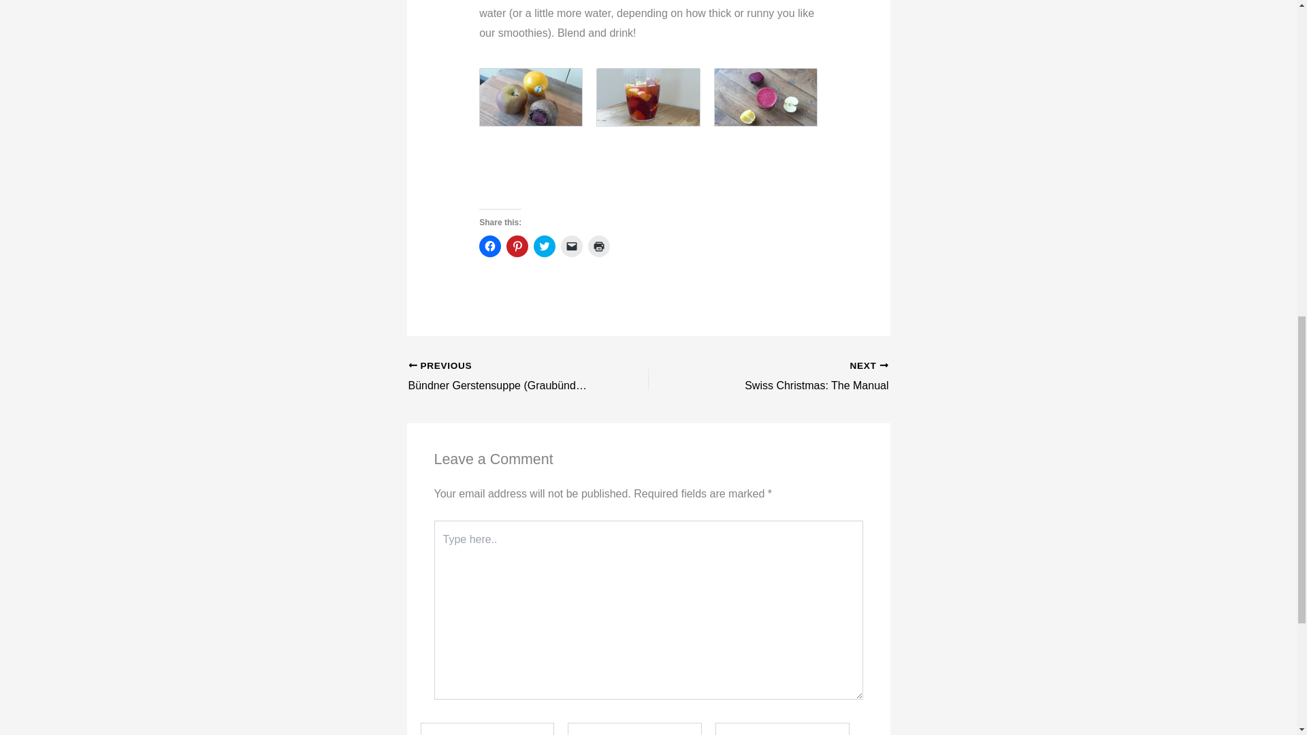  What do you see at coordinates (490, 246) in the screenshot?
I see `Click to print` at bounding box center [490, 246].